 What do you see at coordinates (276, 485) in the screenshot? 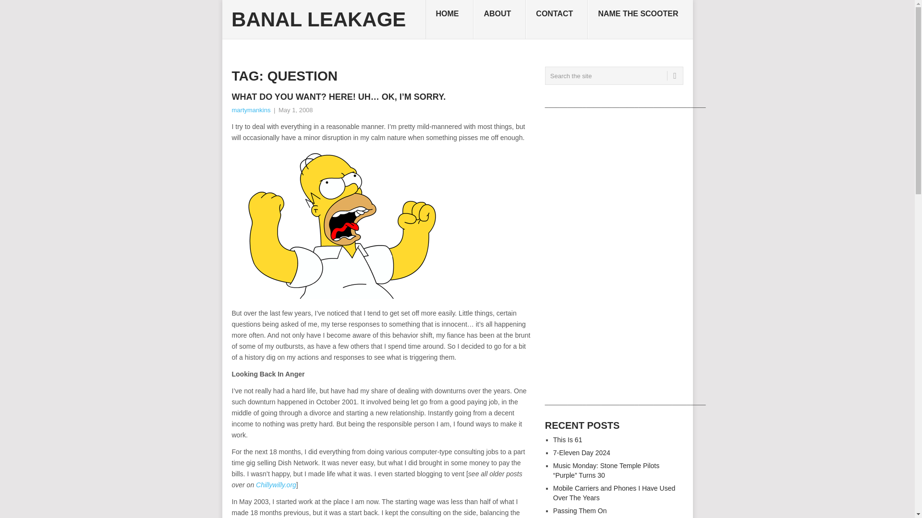
I see `Chillywilly.org` at bounding box center [276, 485].